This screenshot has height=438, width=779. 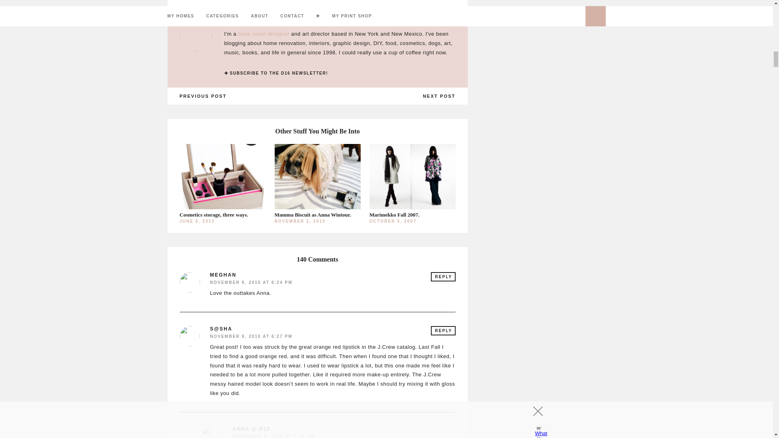 What do you see at coordinates (339, 23) in the screenshot?
I see `Posts by Anna Dorfman` at bounding box center [339, 23].